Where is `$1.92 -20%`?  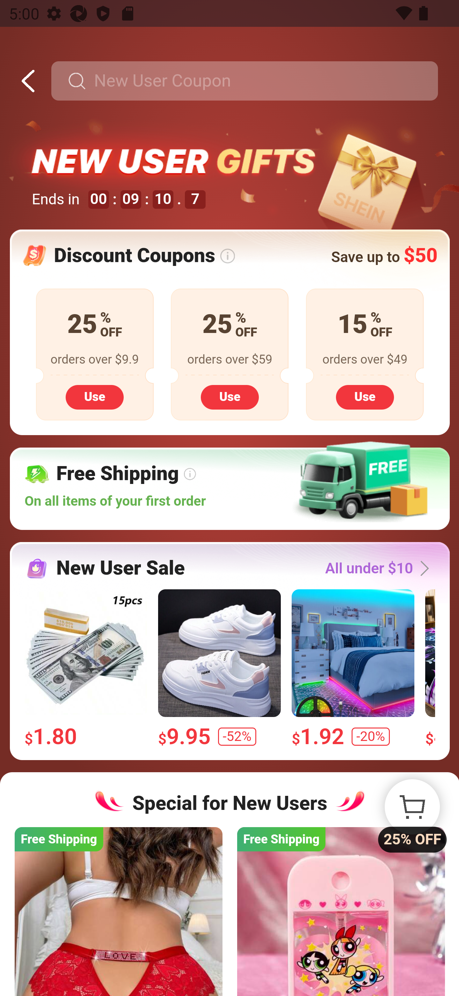
$1.92 -20% is located at coordinates (353, 668).